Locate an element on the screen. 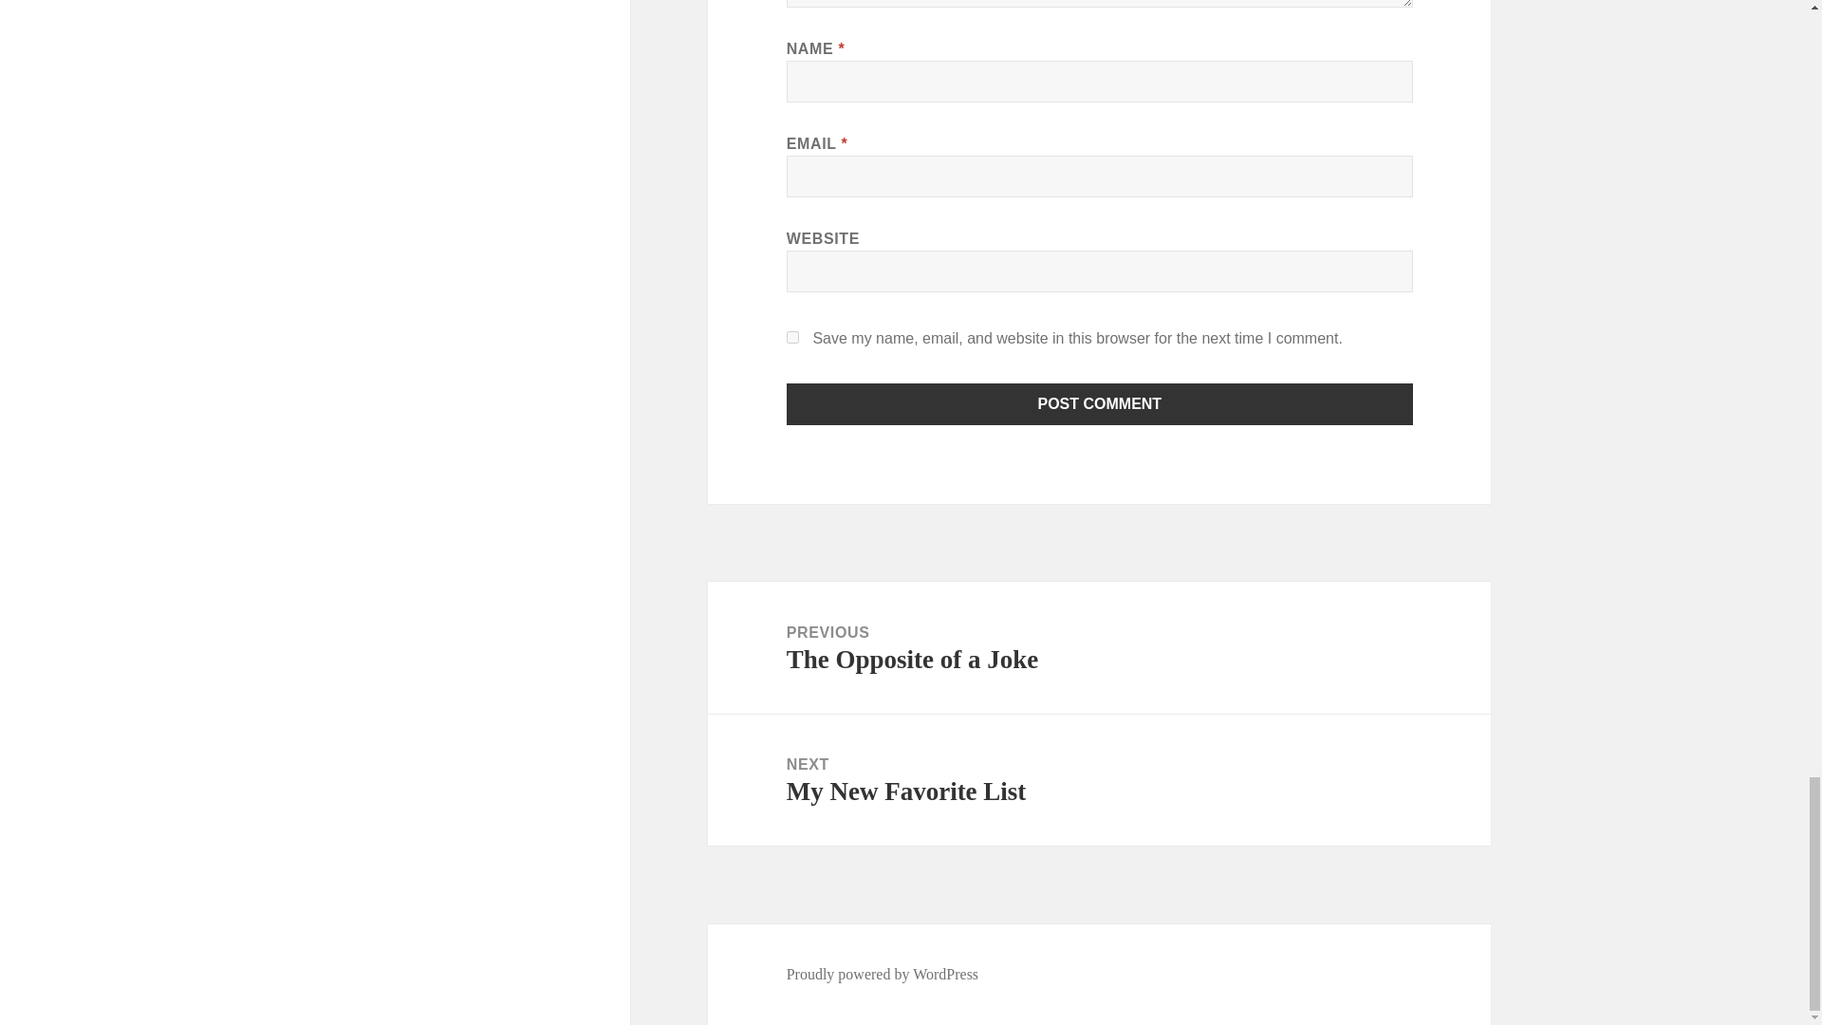 The height and width of the screenshot is (1025, 1822). Proudly powered by WordPress is located at coordinates (1099, 780).